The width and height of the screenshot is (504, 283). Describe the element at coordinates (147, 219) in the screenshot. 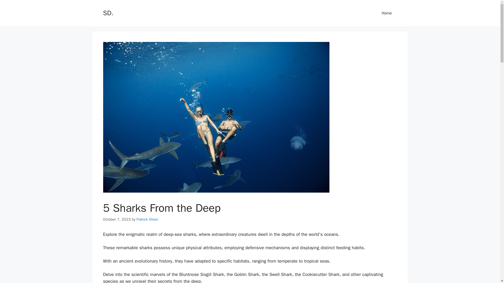

I see `View all posts by Patrick Oliver` at that location.